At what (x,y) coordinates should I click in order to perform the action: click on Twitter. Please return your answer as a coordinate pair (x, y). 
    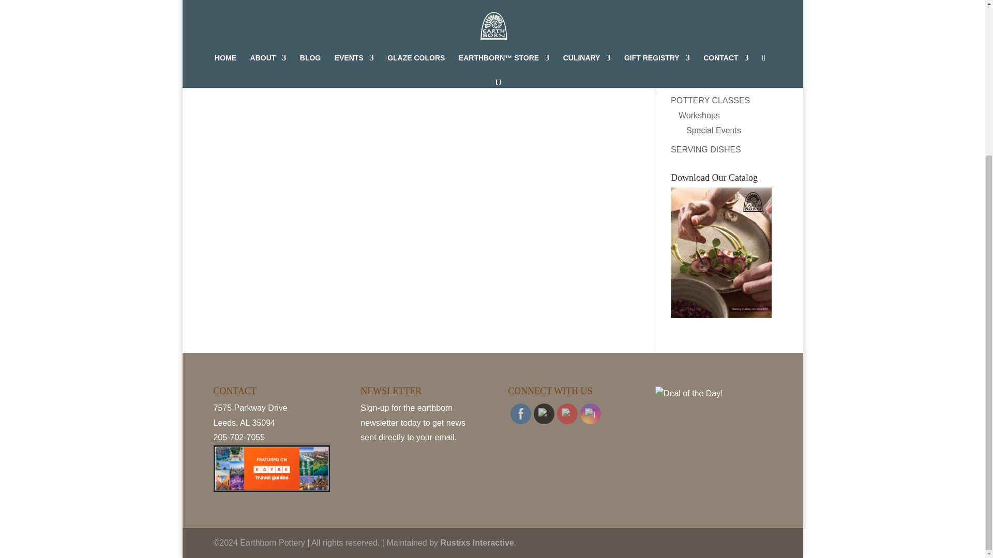
    Looking at the image, I should click on (544, 413).